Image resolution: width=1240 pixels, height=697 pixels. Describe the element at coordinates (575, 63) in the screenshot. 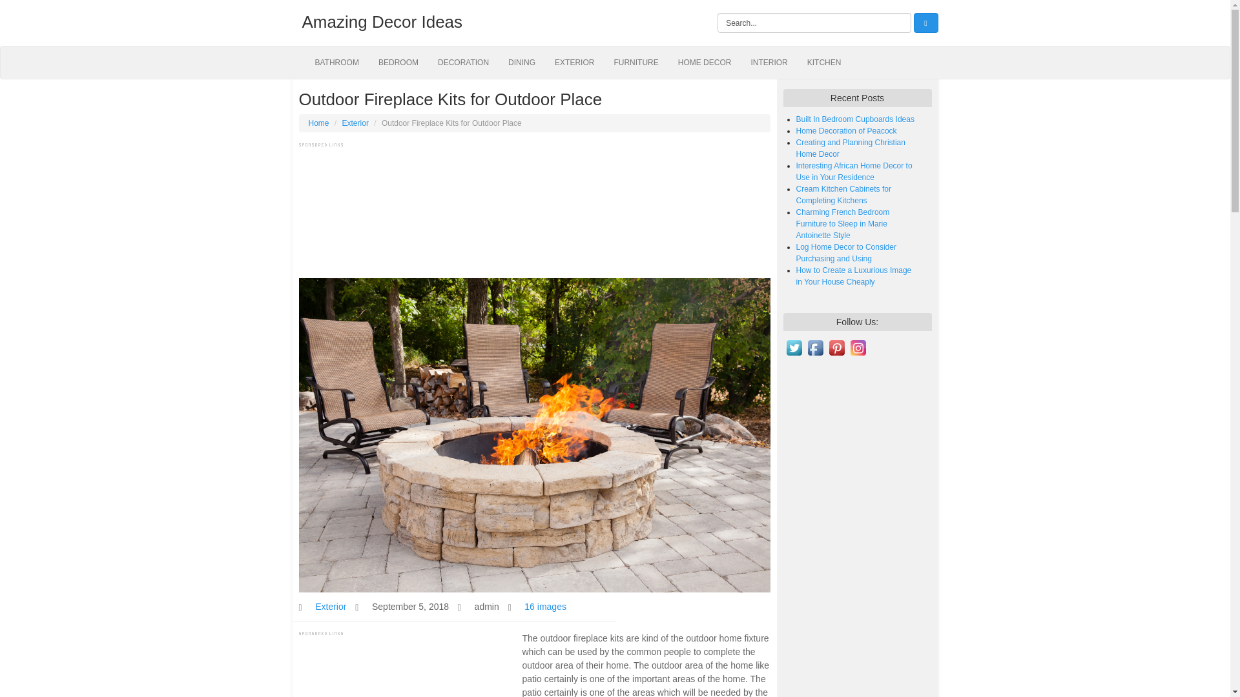

I see `EXTERIOR` at that location.